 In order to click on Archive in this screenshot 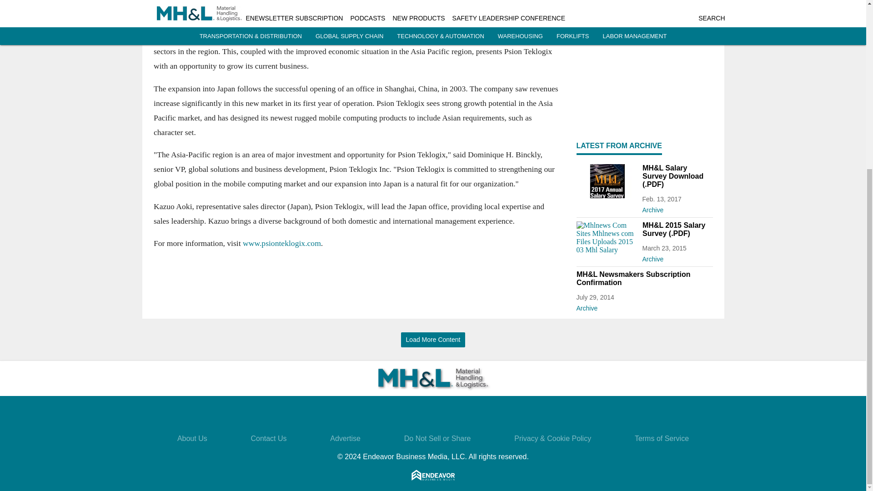, I will do `click(645, 306)`.